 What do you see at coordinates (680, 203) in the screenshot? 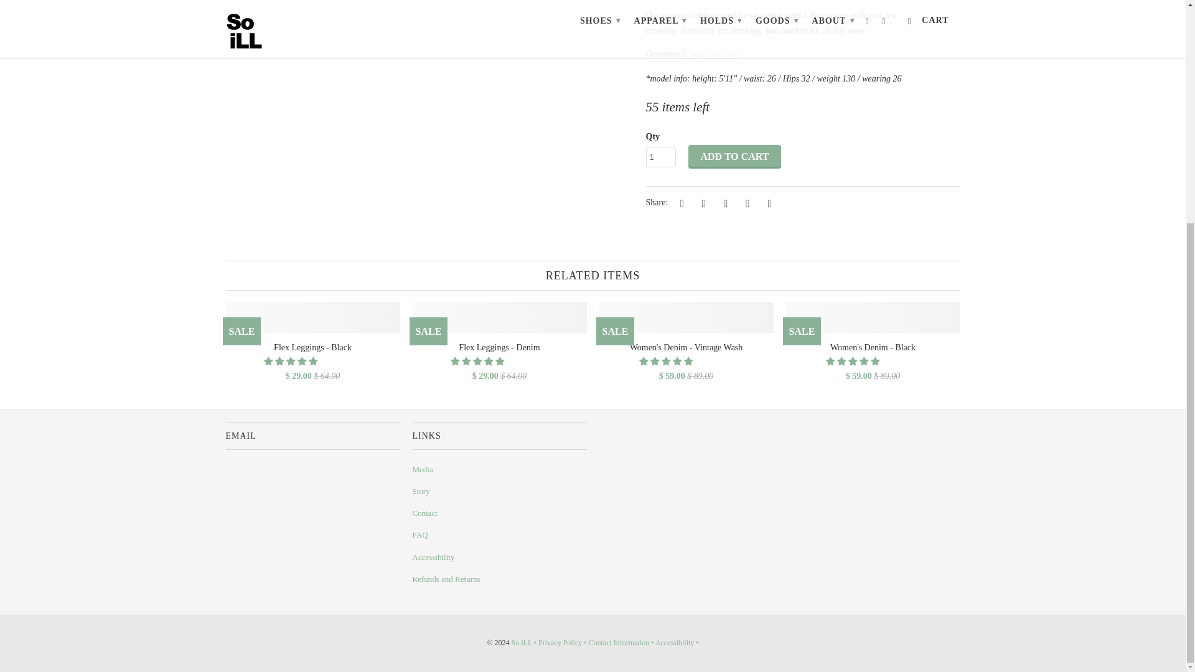
I see `Share this on Twitter` at bounding box center [680, 203].